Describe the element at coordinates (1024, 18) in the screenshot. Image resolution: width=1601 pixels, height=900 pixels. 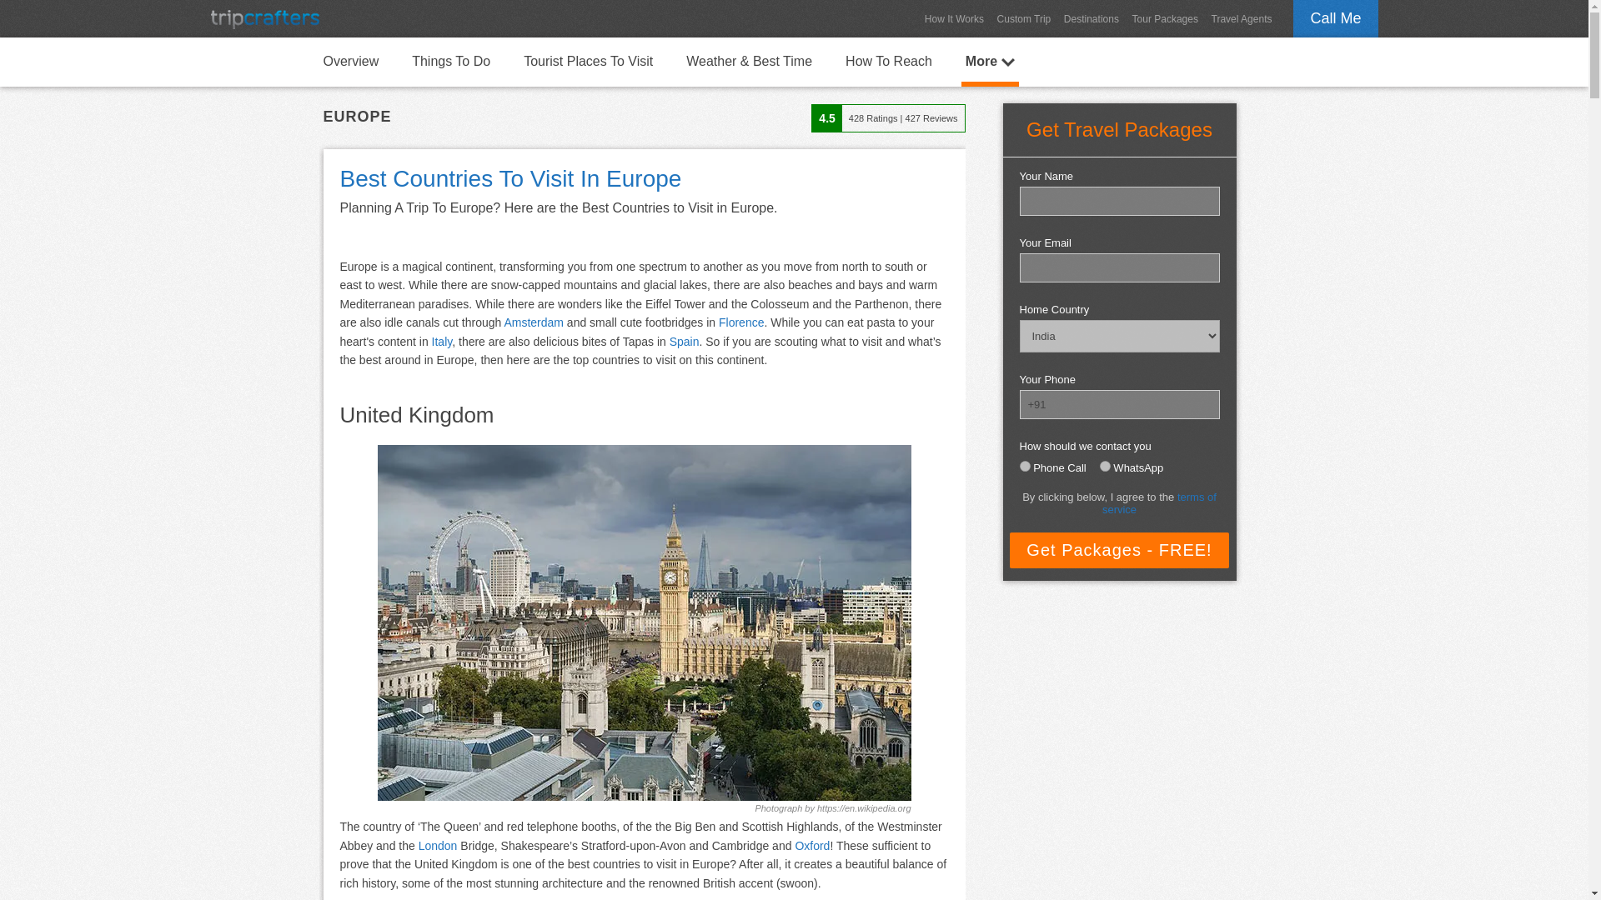
I see `Custom Trip` at that location.